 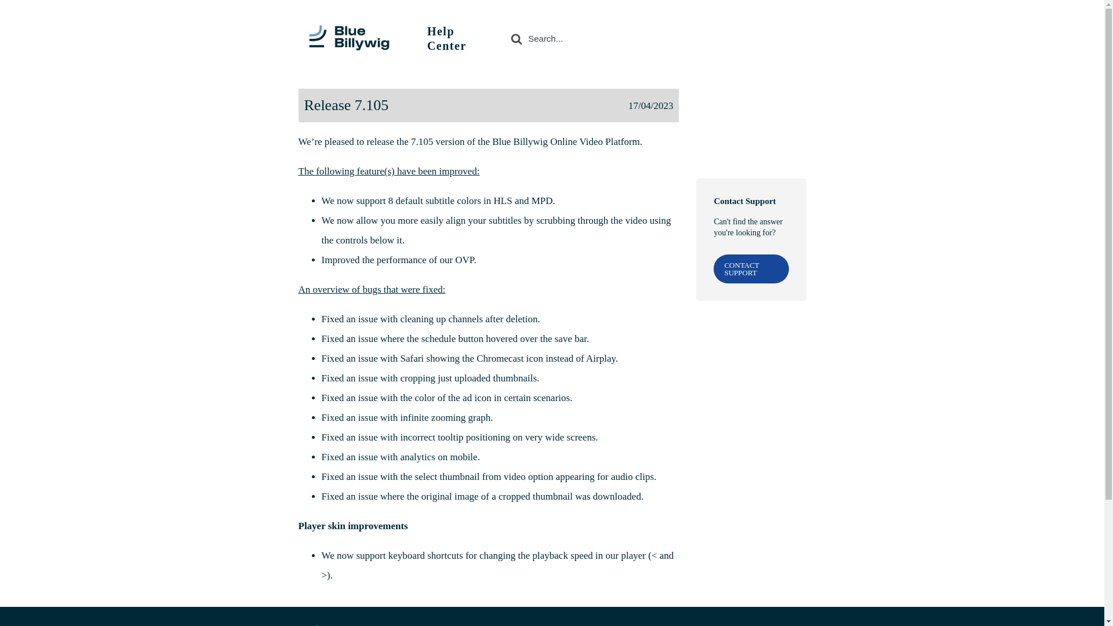 What do you see at coordinates (745, 38) in the screenshot?
I see `Status` at bounding box center [745, 38].